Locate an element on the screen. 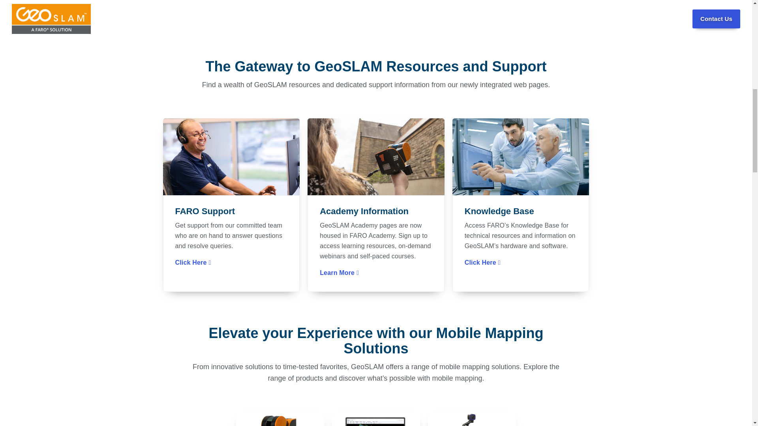 The height and width of the screenshot is (426, 758). Click Here is located at coordinates (482, 263).